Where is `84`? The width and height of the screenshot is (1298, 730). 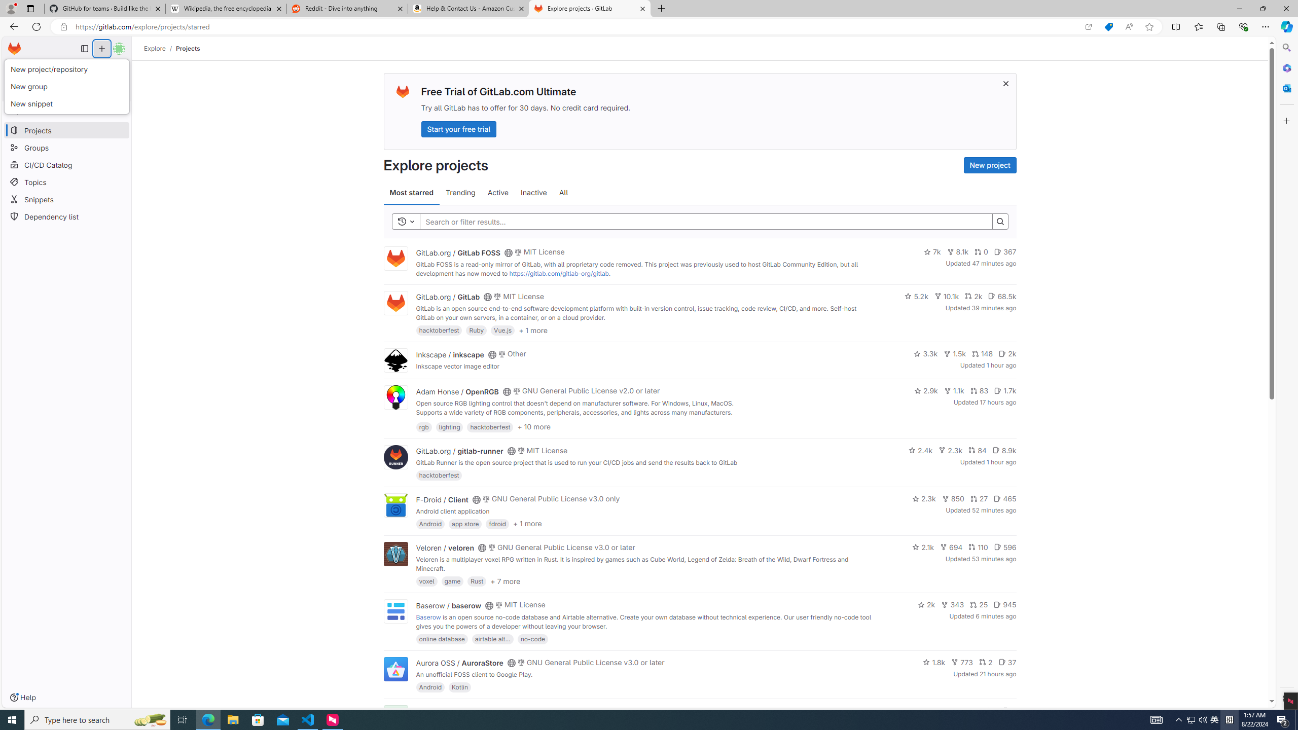
84 is located at coordinates (977, 450).